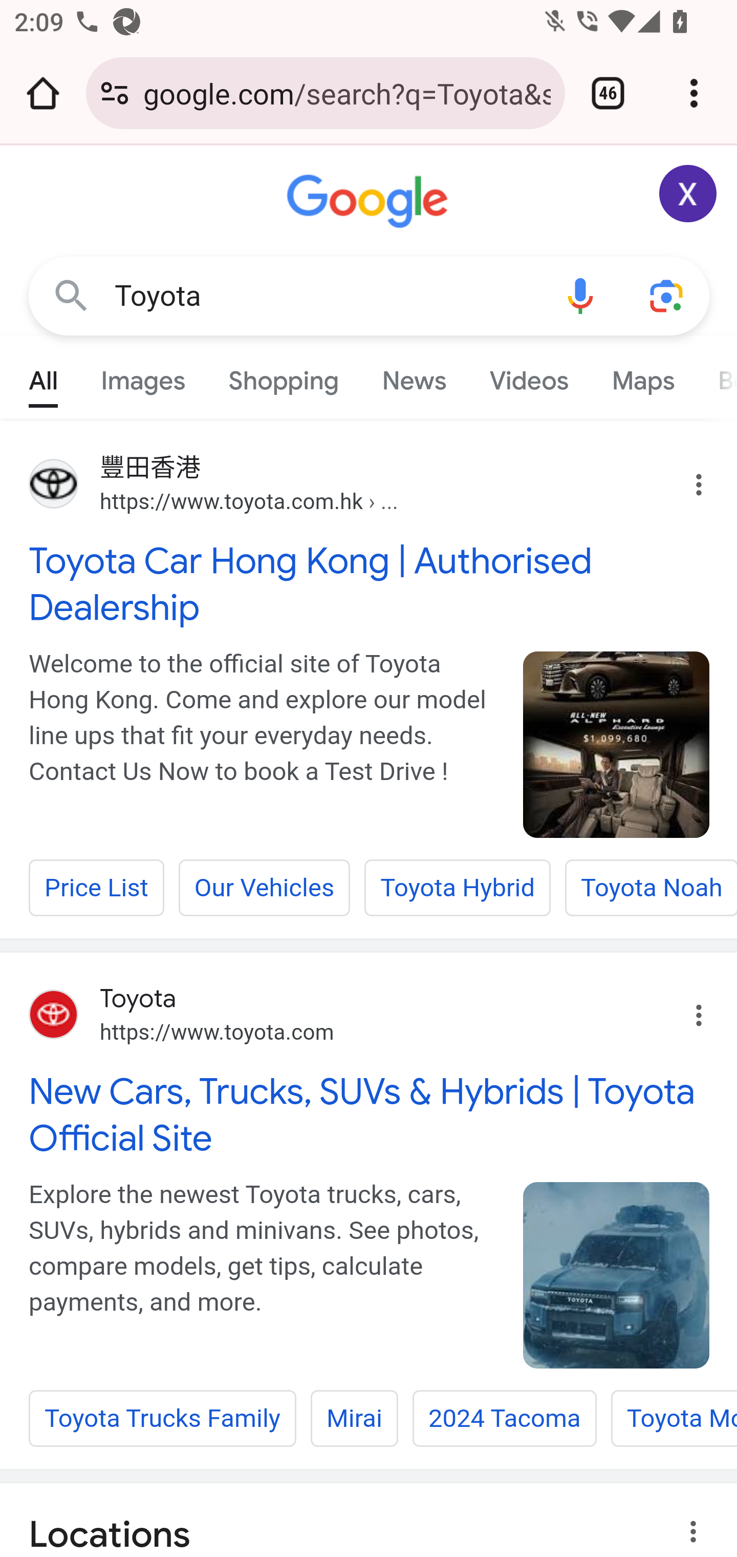 The image size is (737, 1557). Describe the element at coordinates (163, 1418) in the screenshot. I see `Toyota Trucks Family` at that location.